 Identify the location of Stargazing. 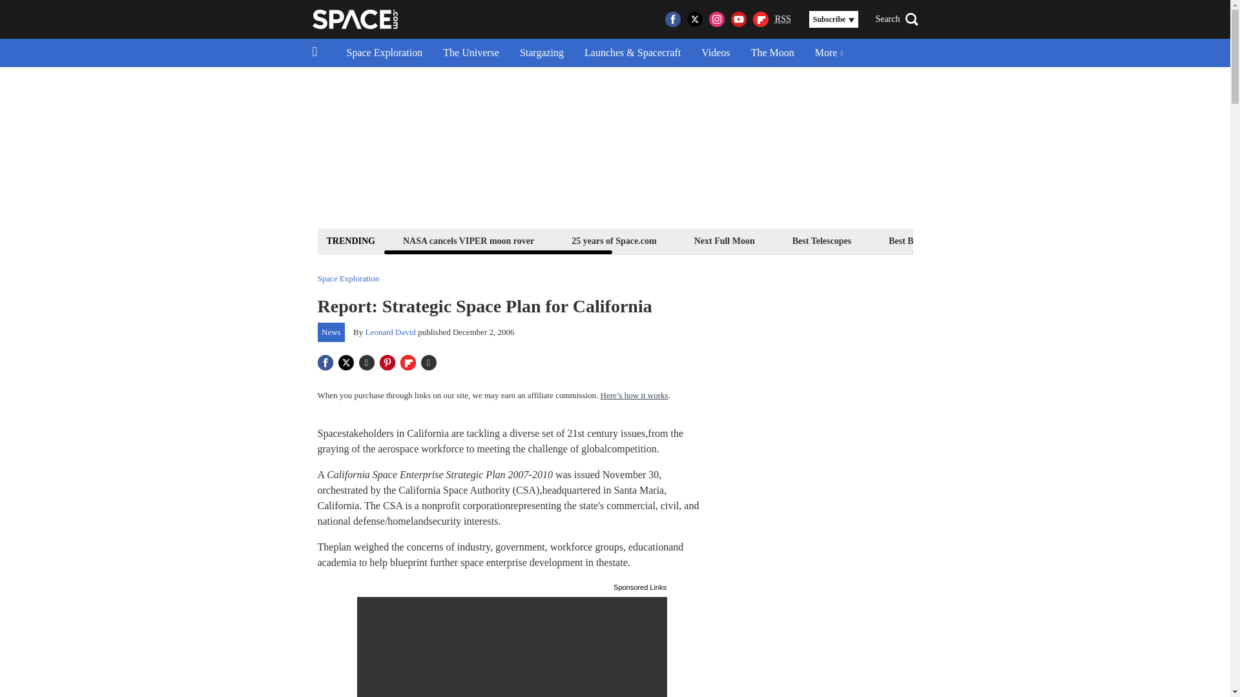
(541, 53).